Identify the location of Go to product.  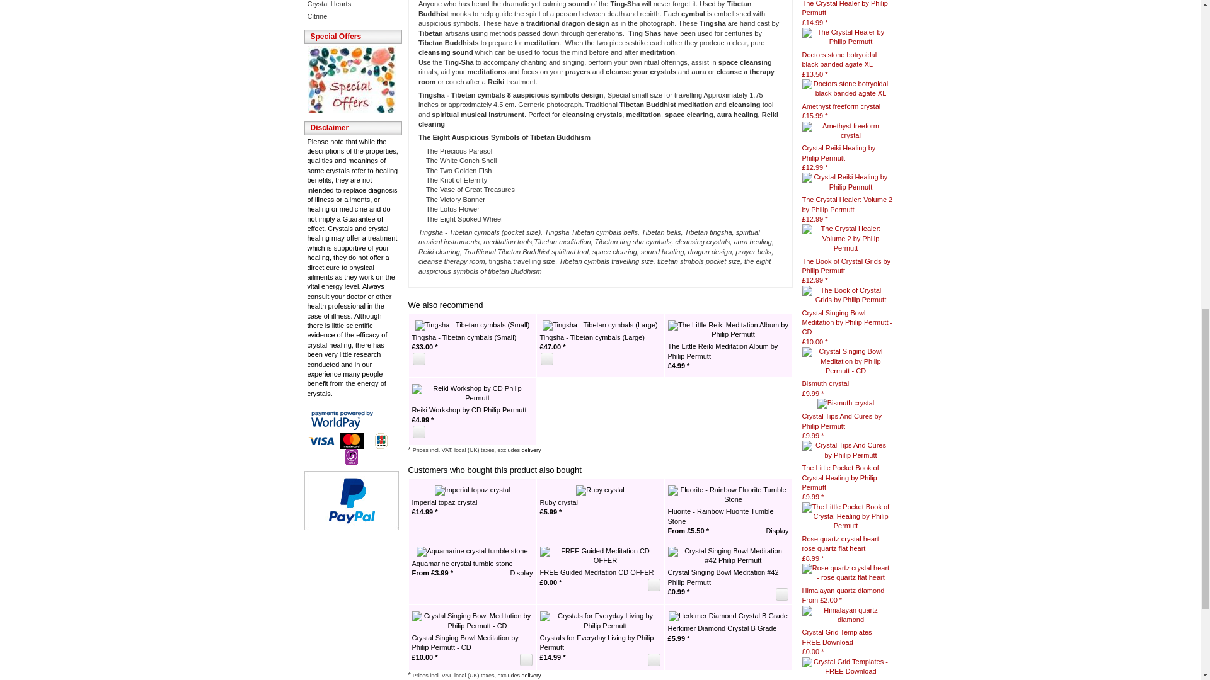
(845, 36).